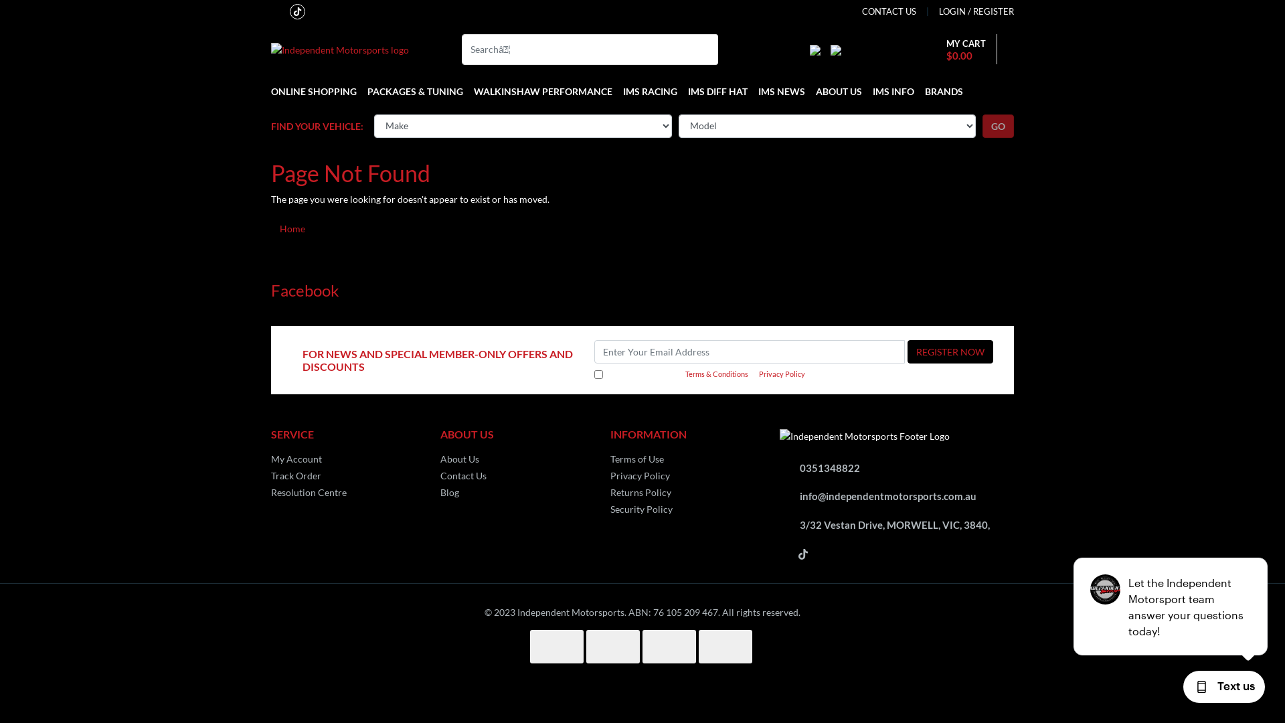 This screenshot has width=1285, height=723. What do you see at coordinates (345, 475) in the screenshot?
I see `Track Order` at bounding box center [345, 475].